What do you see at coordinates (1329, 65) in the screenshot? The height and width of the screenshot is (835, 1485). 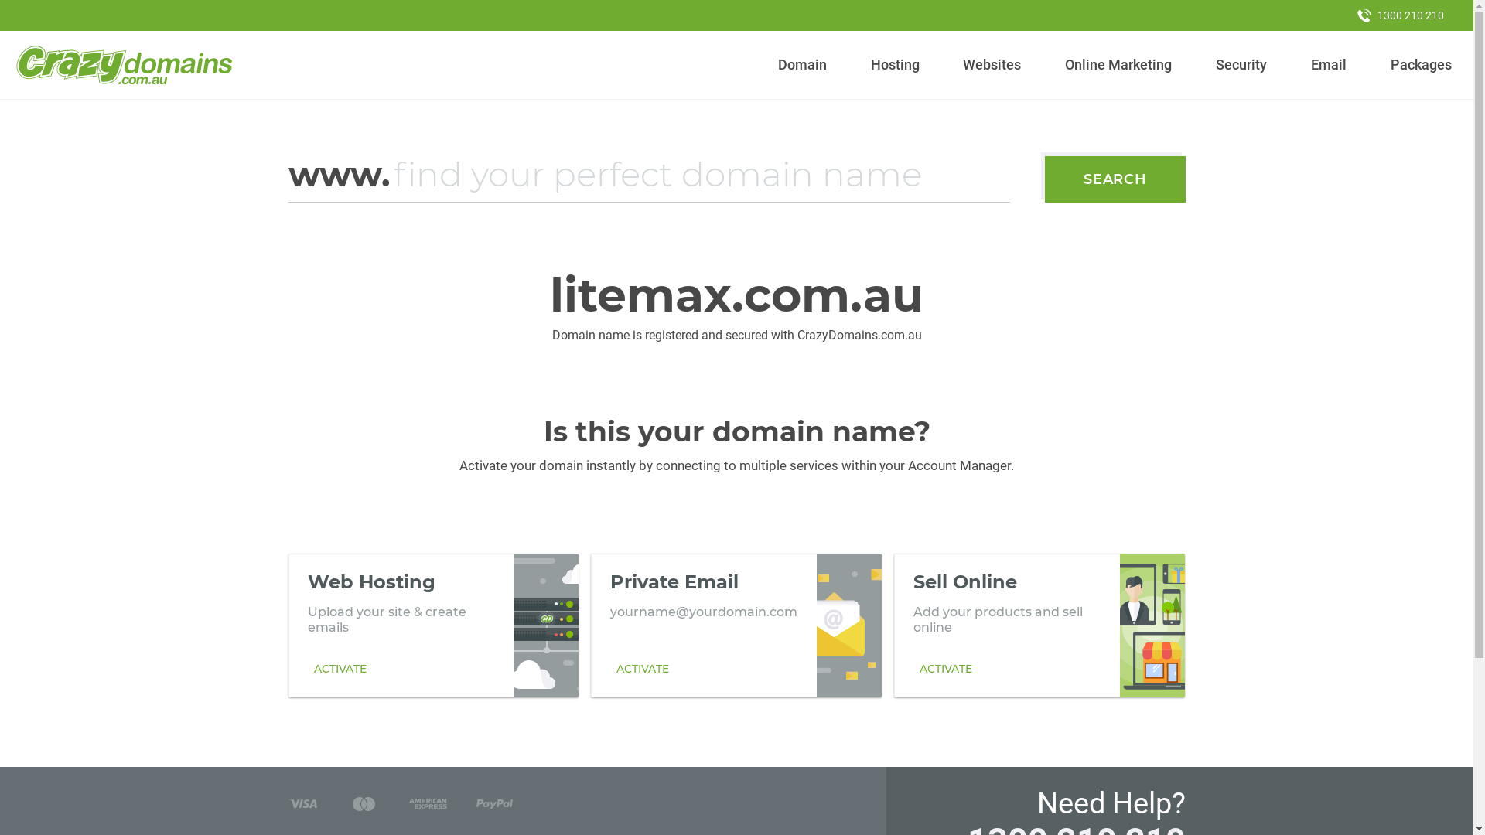 I see `Email` at bounding box center [1329, 65].